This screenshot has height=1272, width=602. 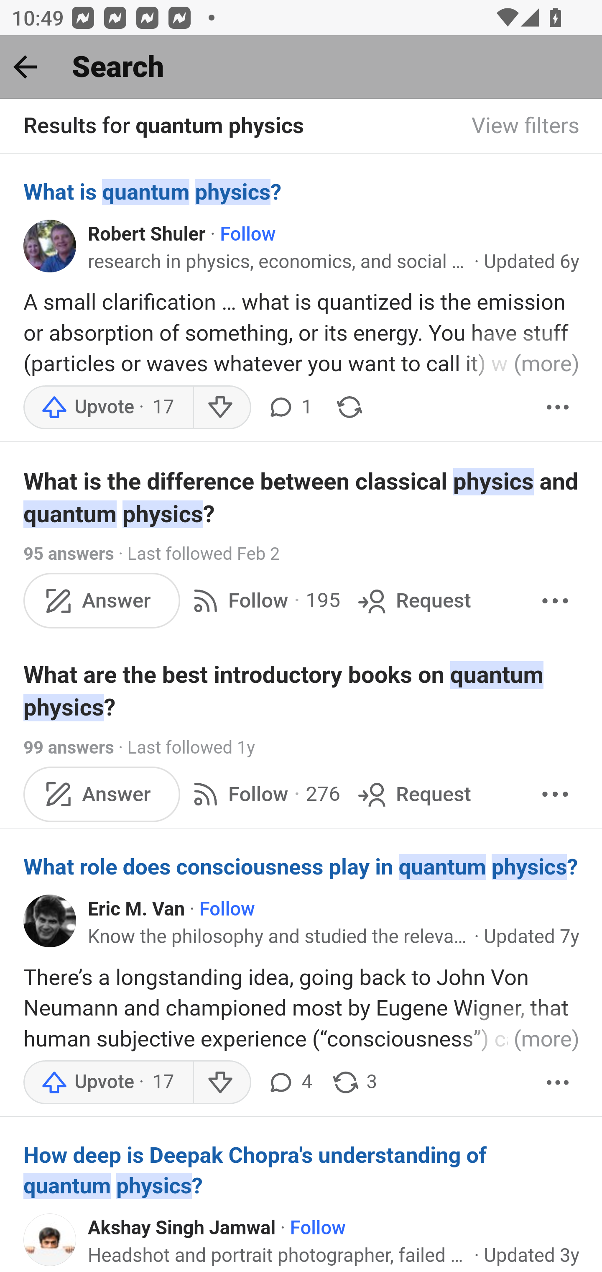 I want to click on Request, so click(x=413, y=600).